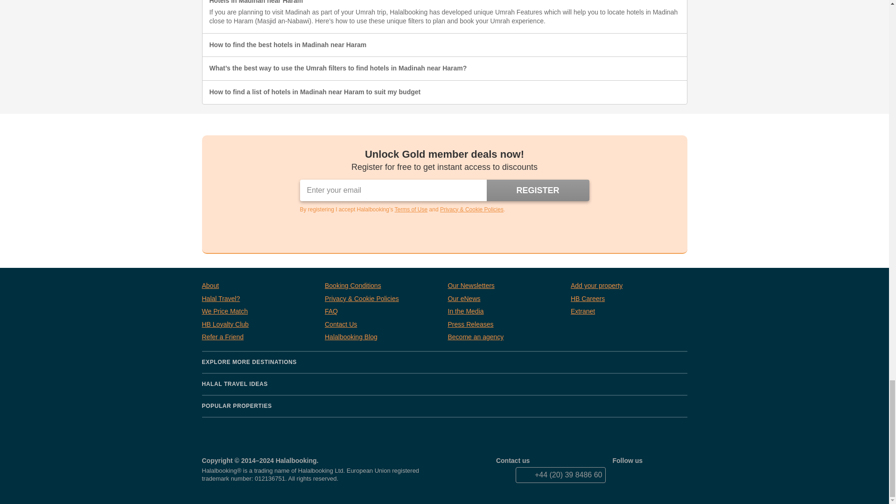 The image size is (896, 504). What do you see at coordinates (412, 209) in the screenshot?
I see `Terms of Use` at bounding box center [412, 209].